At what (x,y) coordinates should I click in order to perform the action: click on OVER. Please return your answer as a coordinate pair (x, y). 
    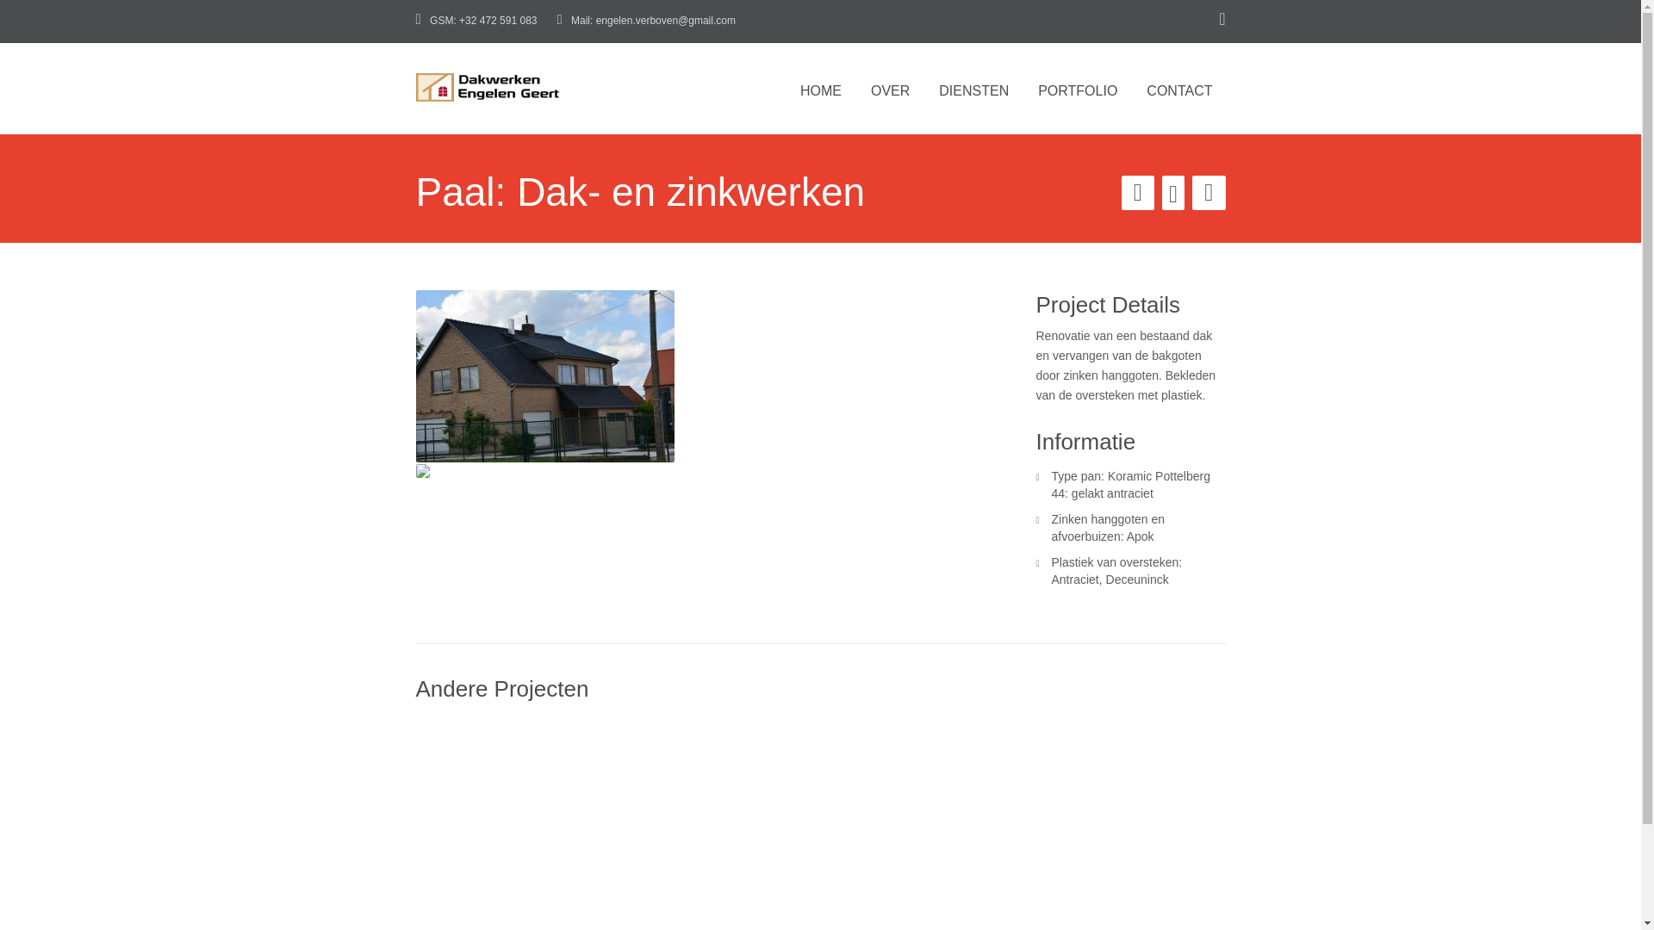
    Looking at the image, I should click on (891, 86).